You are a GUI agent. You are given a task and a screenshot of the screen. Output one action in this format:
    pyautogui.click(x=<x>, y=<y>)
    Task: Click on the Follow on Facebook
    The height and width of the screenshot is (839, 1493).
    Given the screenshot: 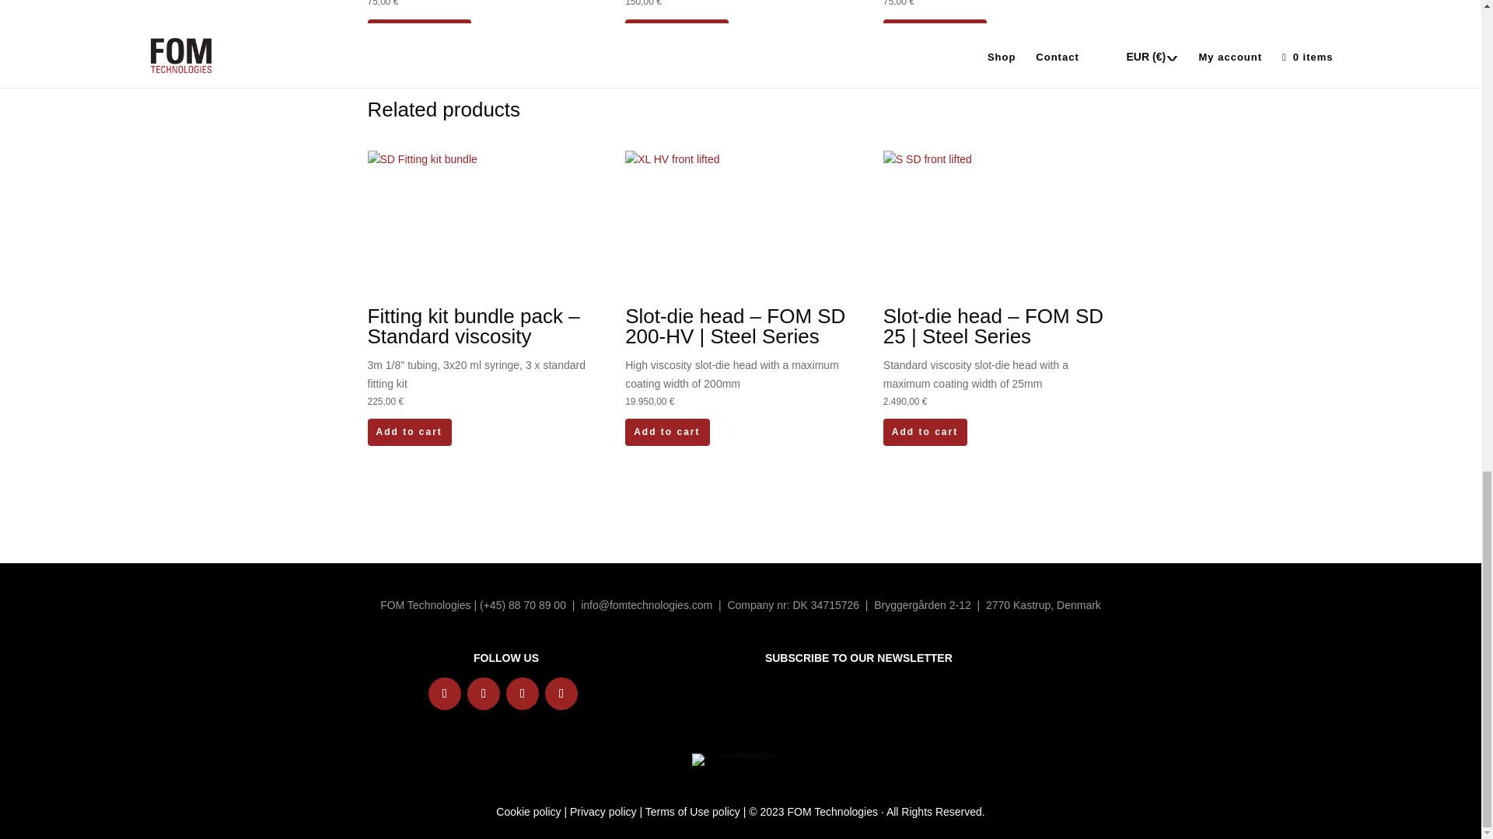 What is the action you would take?
    pyautogui.click(x=523, y=693)
    